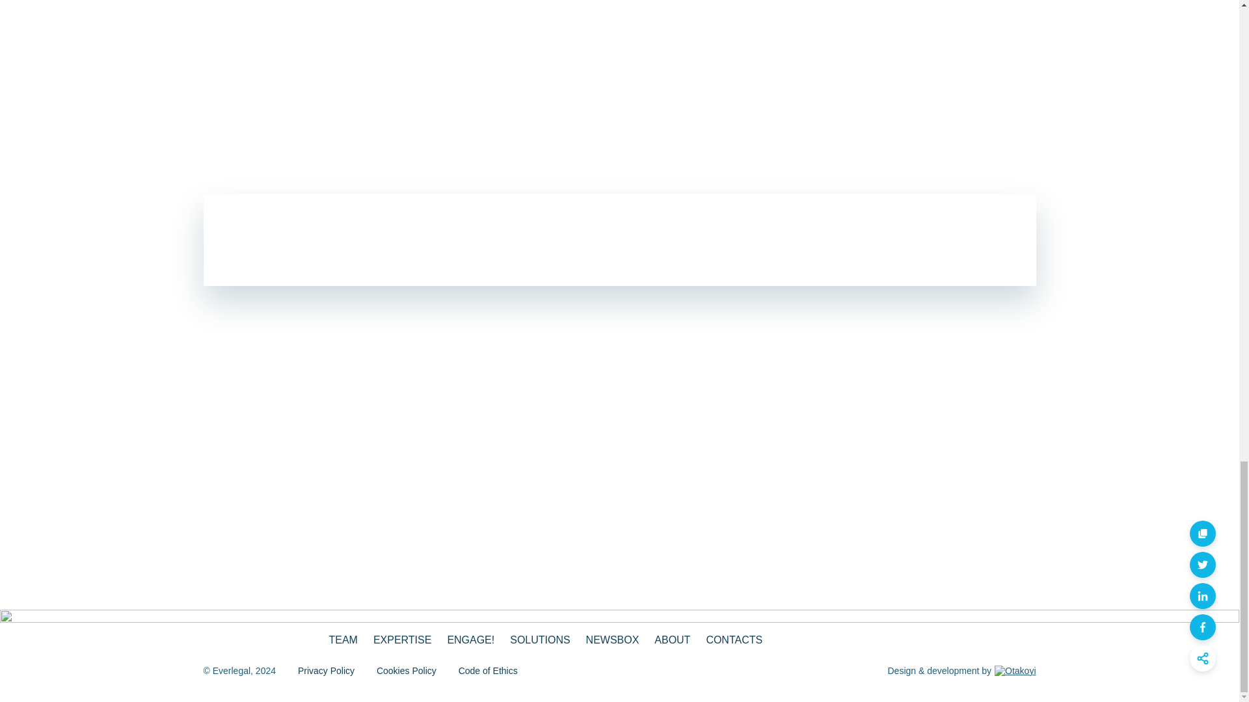 The width and height of the screenshot is (1249, 702). Describe the element at coordinates (343, 640) in the screenshot. I see `Team` at that location.